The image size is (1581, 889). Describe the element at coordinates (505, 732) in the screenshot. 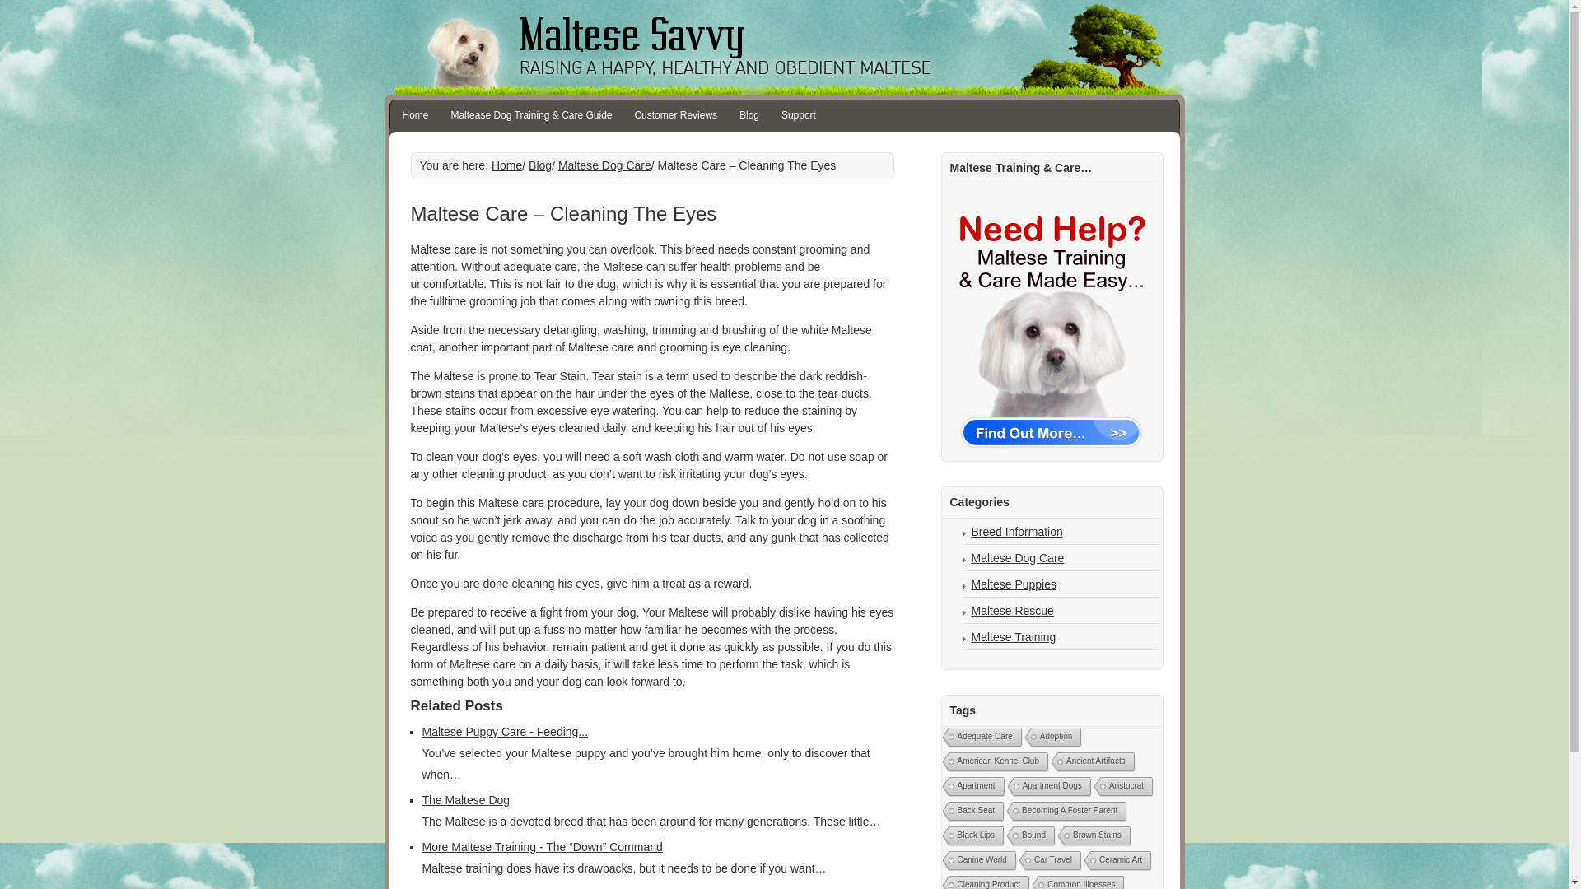

I see `Maltese Puppy Care - Feeding...` at that location.